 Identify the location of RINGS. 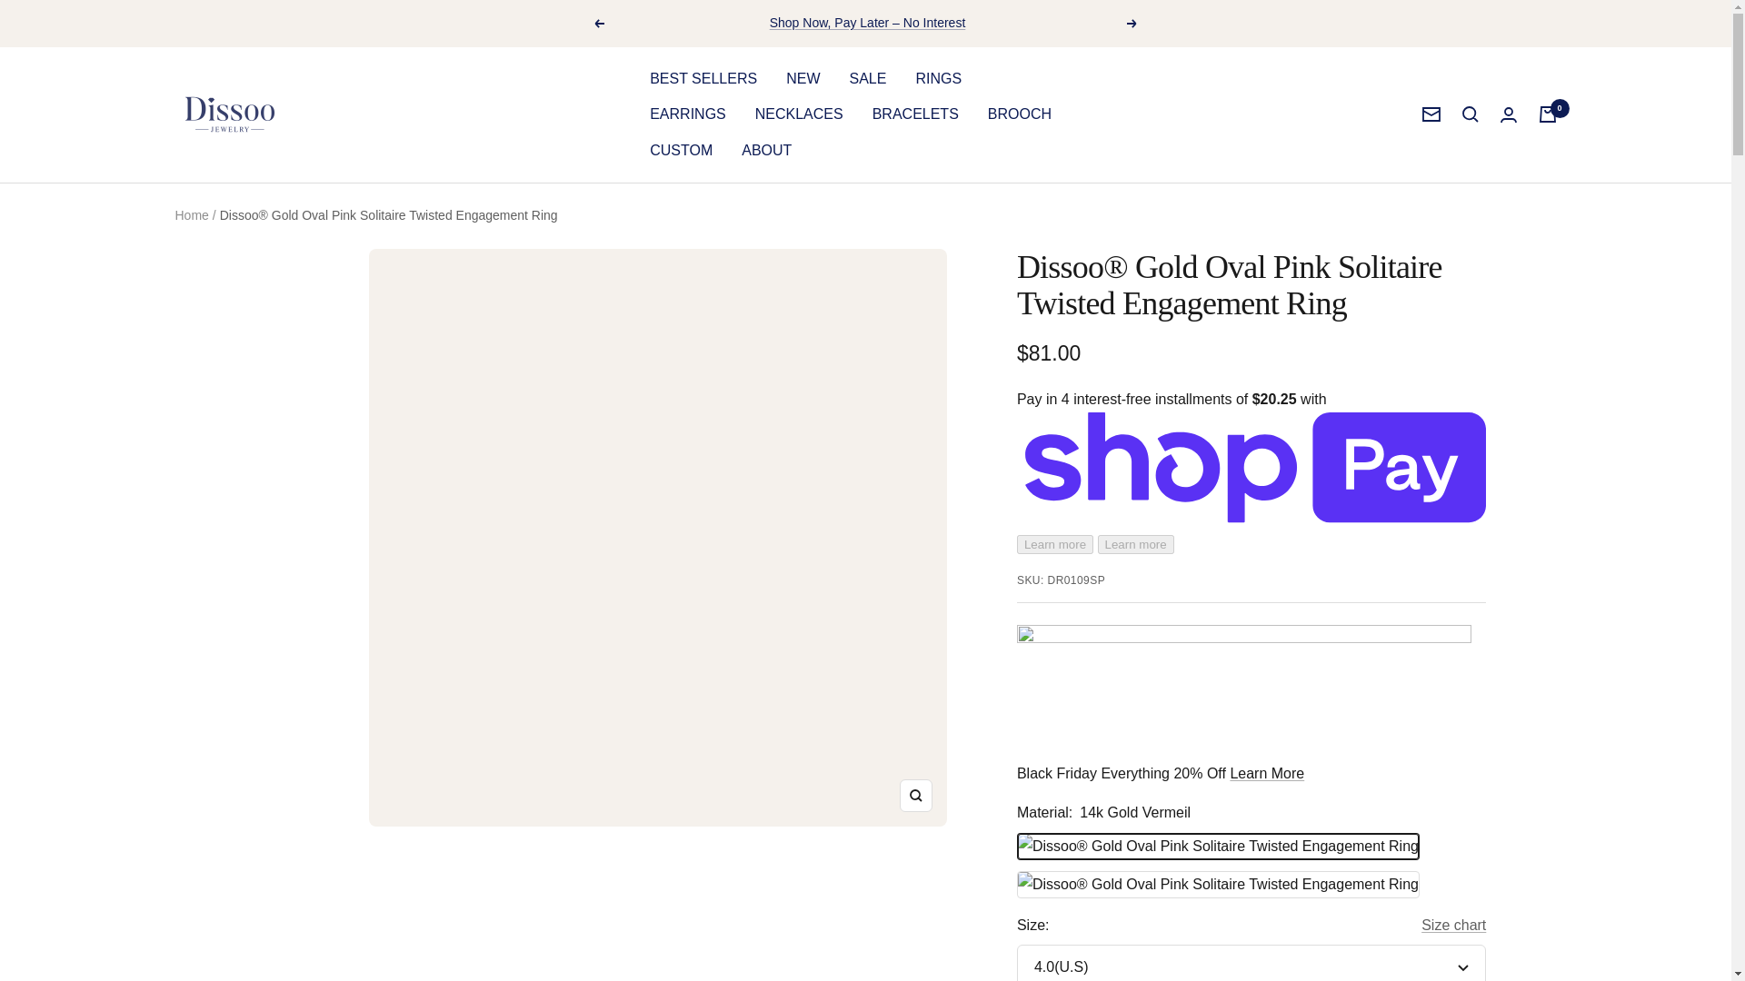
(938, 79).